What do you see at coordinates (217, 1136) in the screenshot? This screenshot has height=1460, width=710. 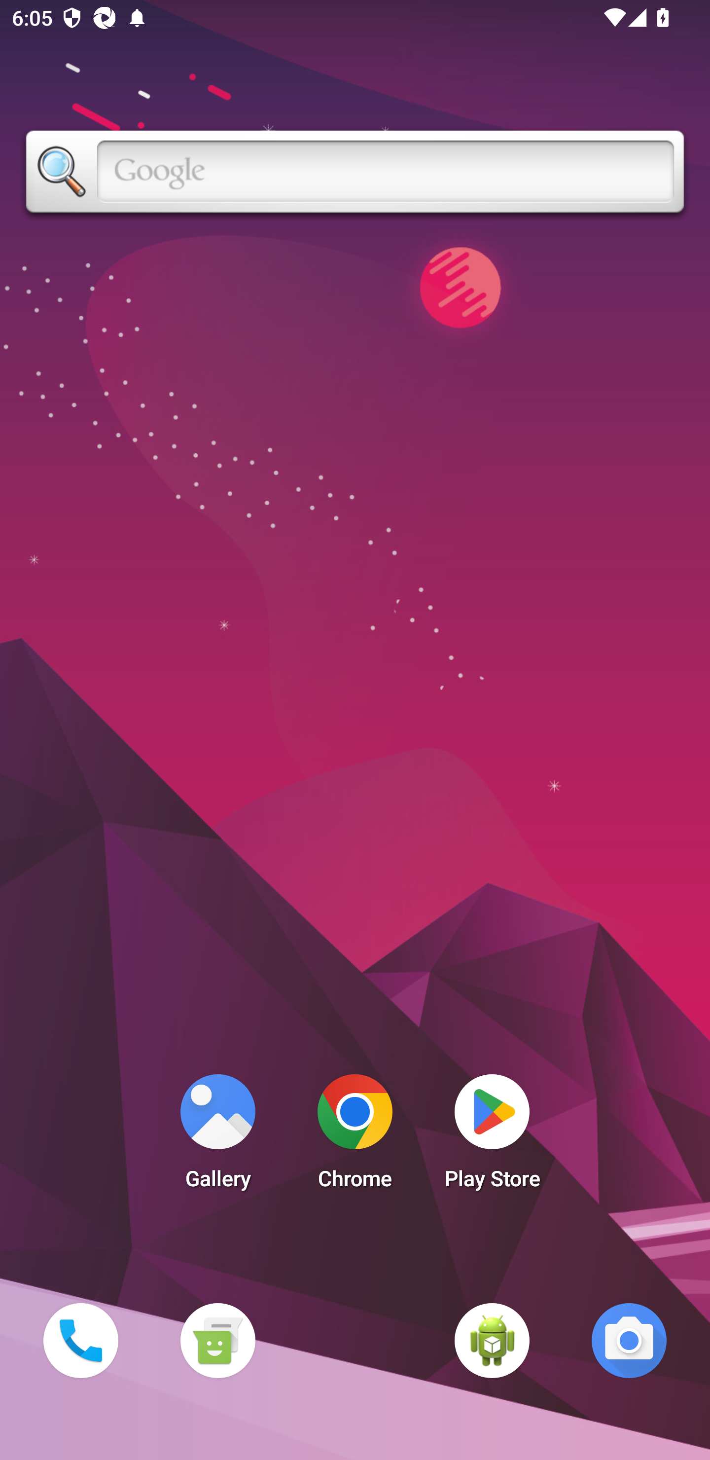 I see `Gallery` at bounding box center [217, 1136].